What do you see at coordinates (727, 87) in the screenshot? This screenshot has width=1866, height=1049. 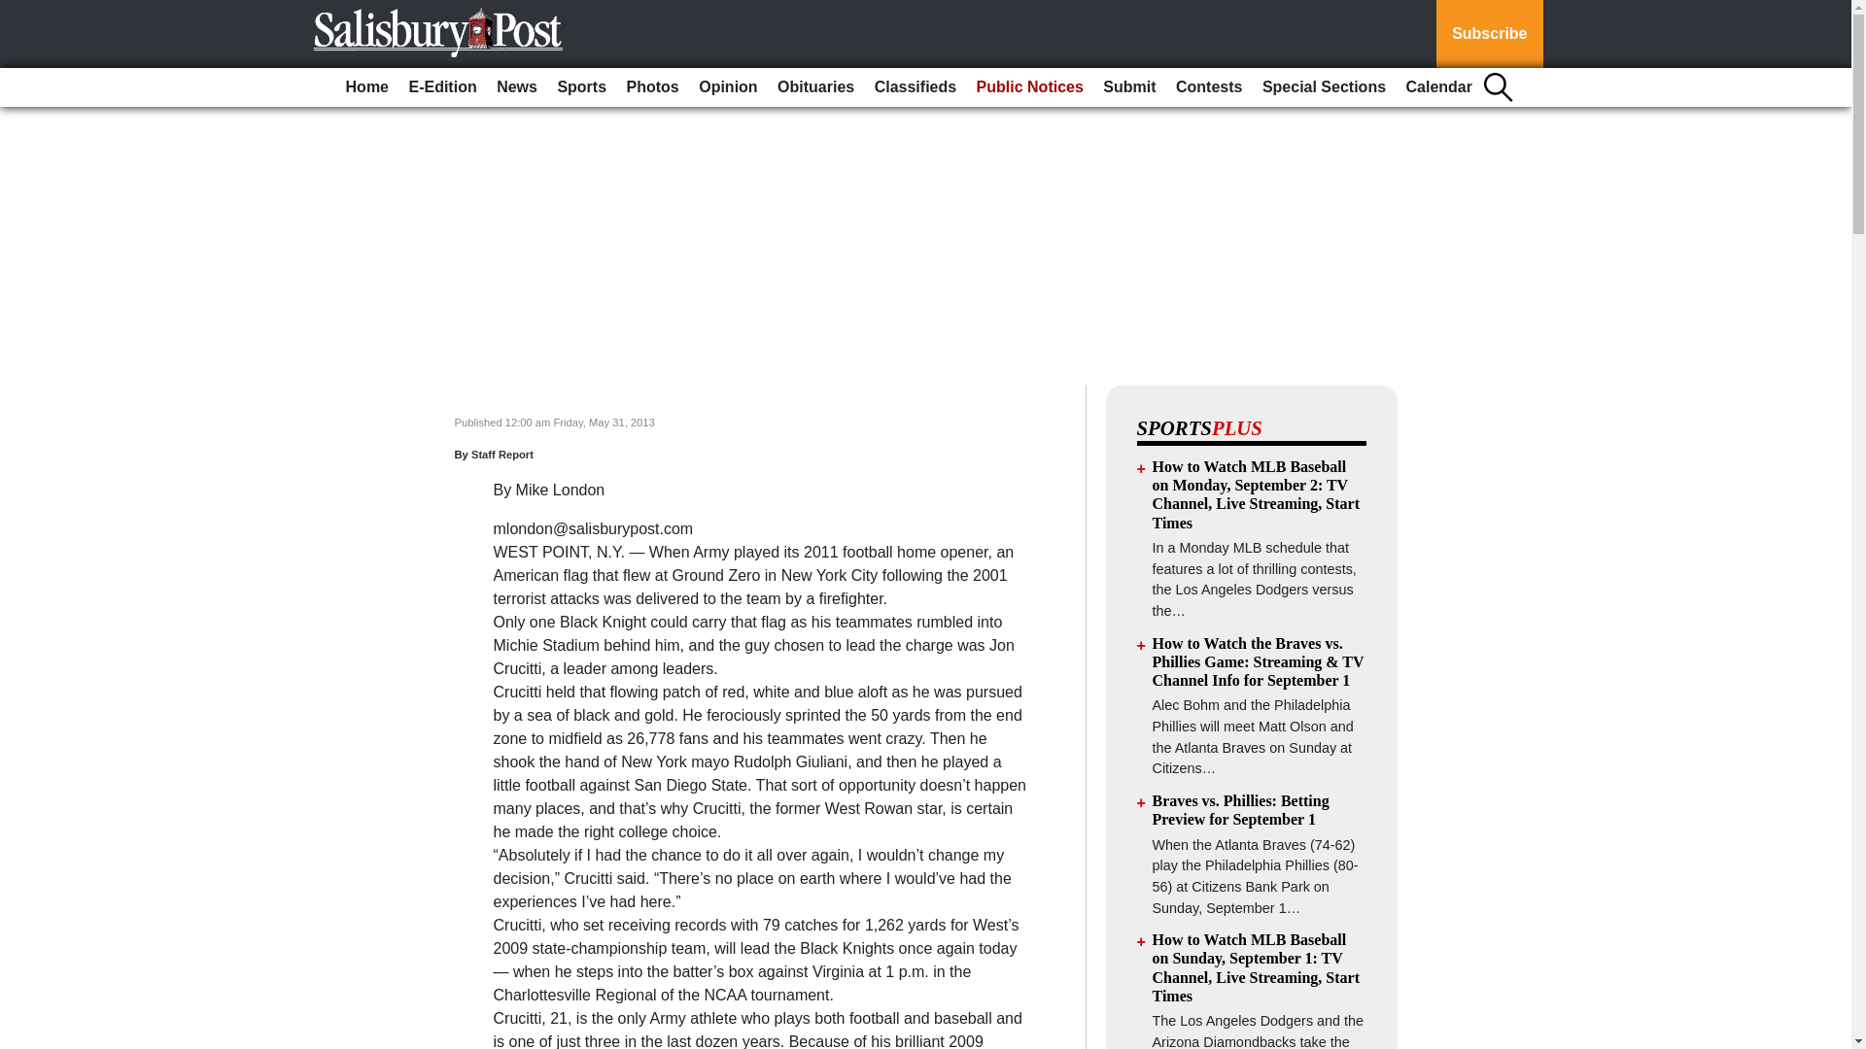 I see `Opinion` at bounding box center [727, 87].